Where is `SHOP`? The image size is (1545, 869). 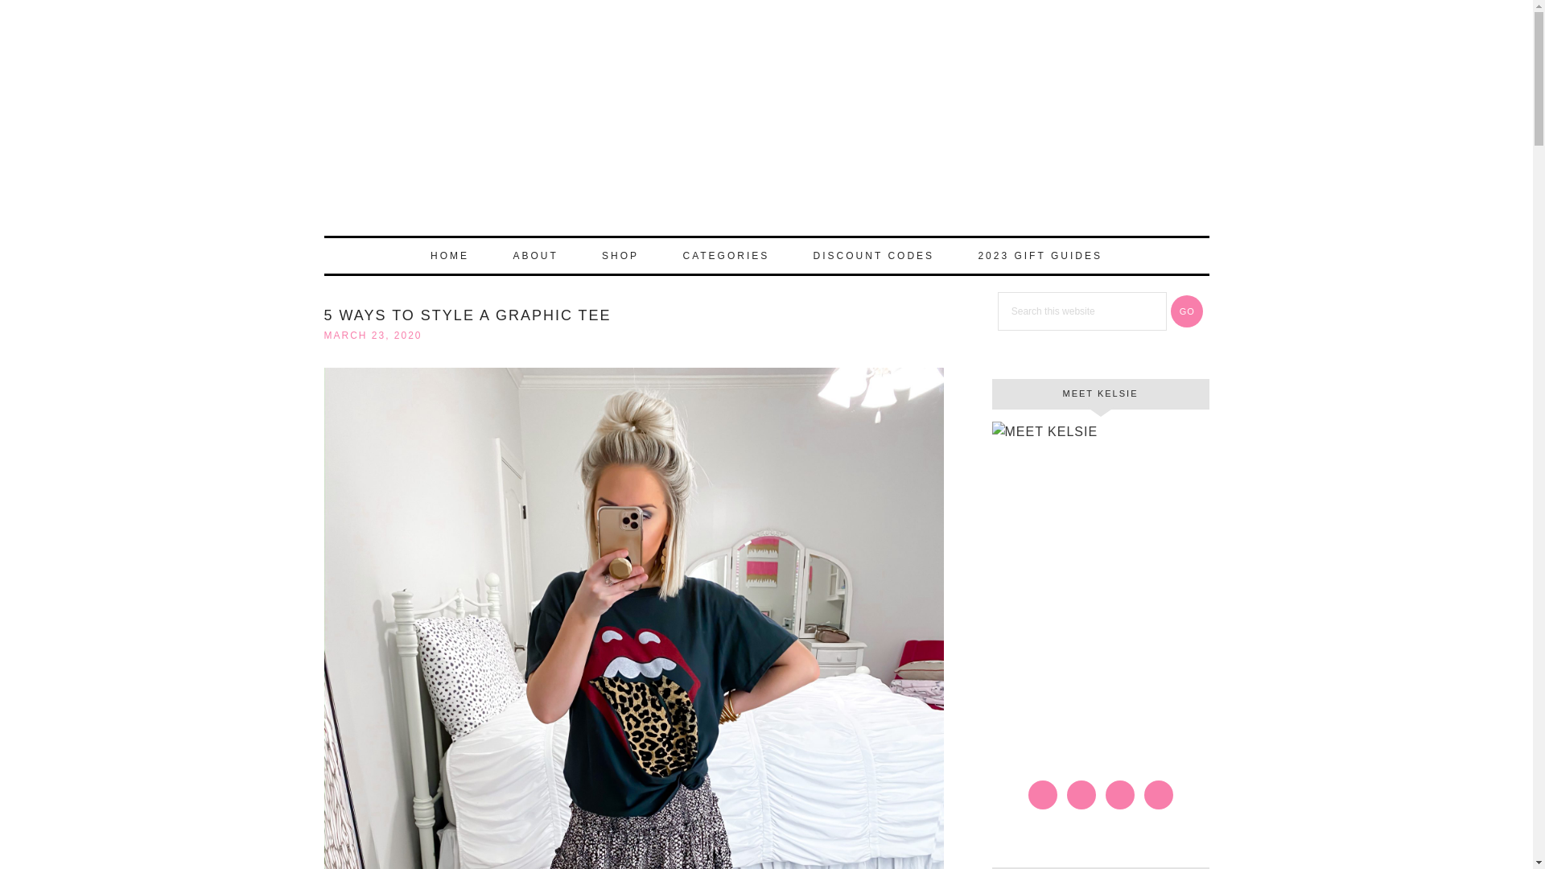
SHOP is located at coordinates (620, 256).